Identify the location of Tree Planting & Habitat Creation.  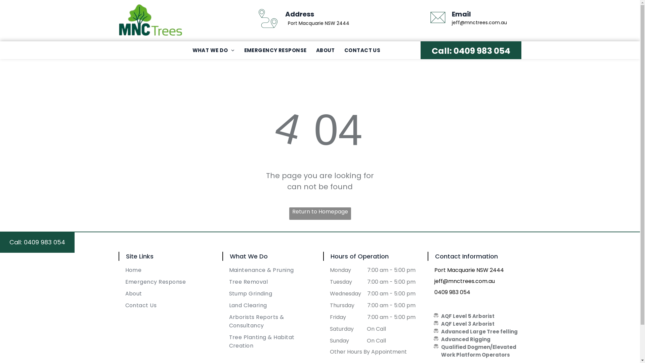
(273, 341).